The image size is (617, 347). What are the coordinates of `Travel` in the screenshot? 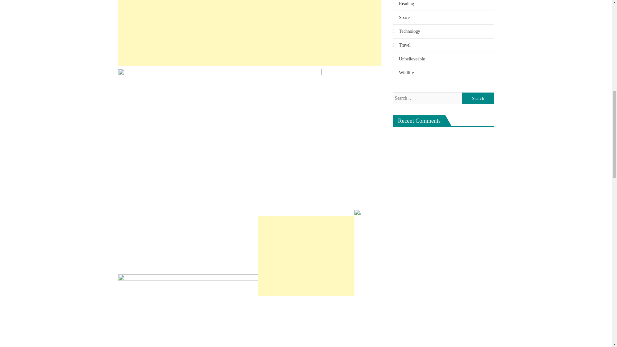 It's located at (402, 45).